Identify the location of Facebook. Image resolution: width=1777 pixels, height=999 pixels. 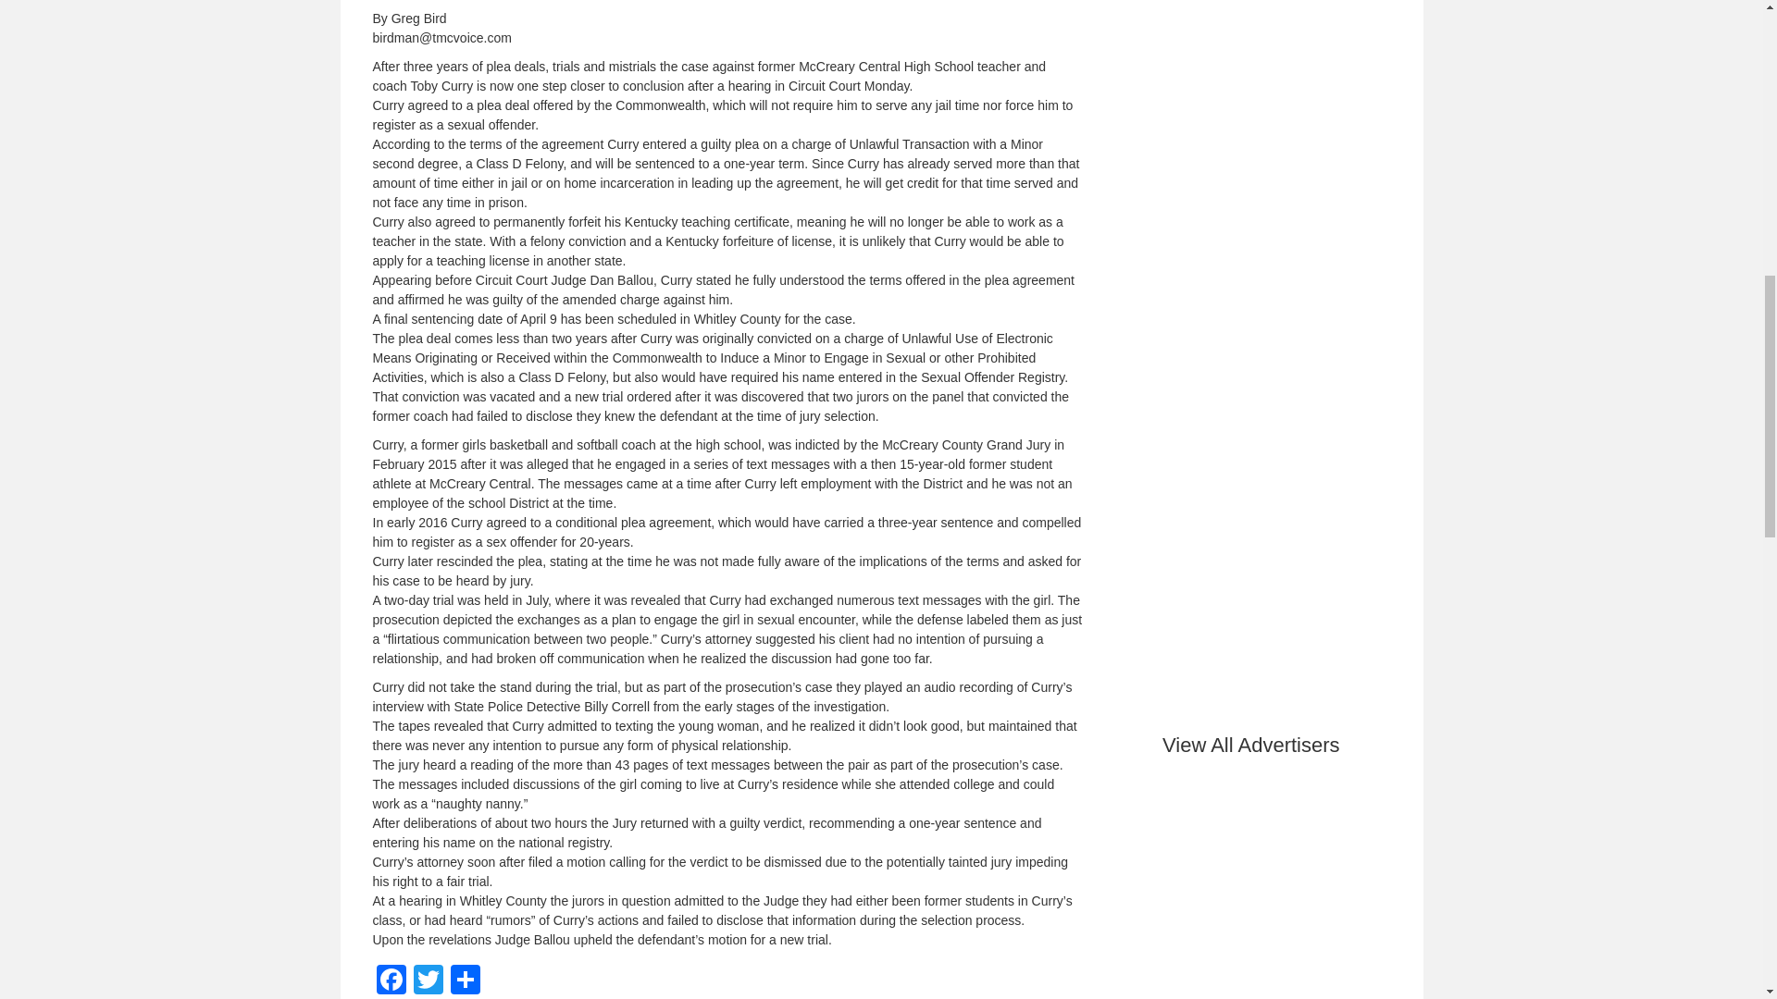
(390, 982).